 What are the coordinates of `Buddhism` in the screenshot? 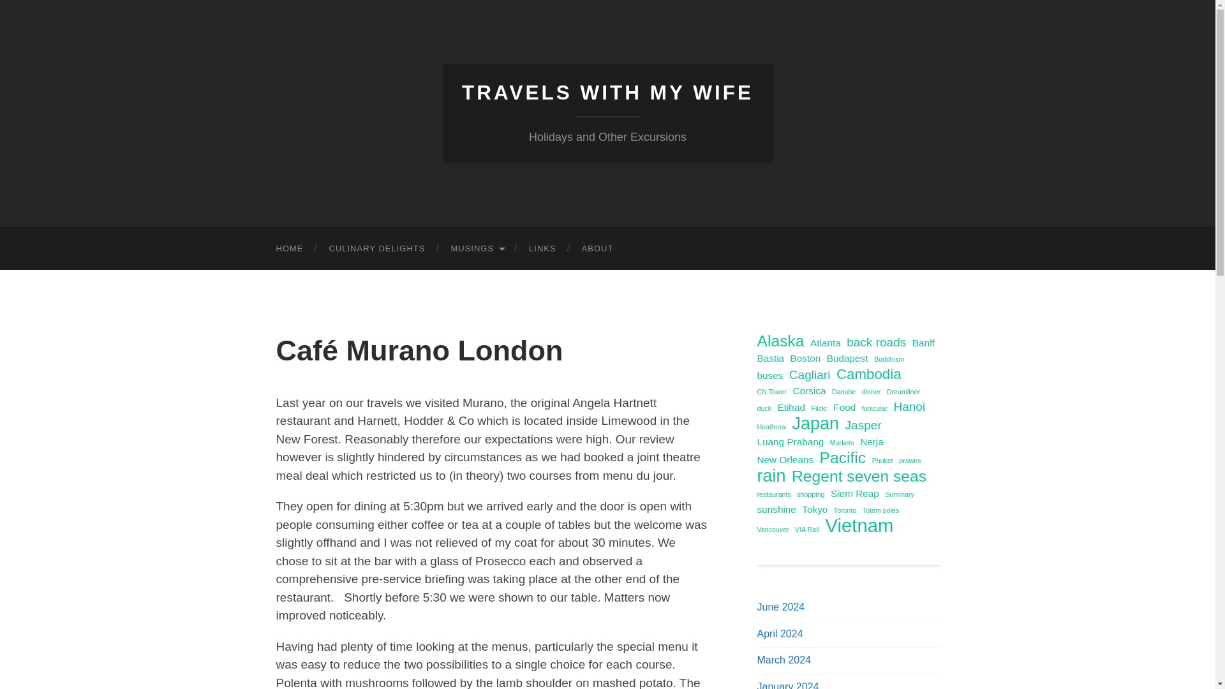 It's located at (889, 359).